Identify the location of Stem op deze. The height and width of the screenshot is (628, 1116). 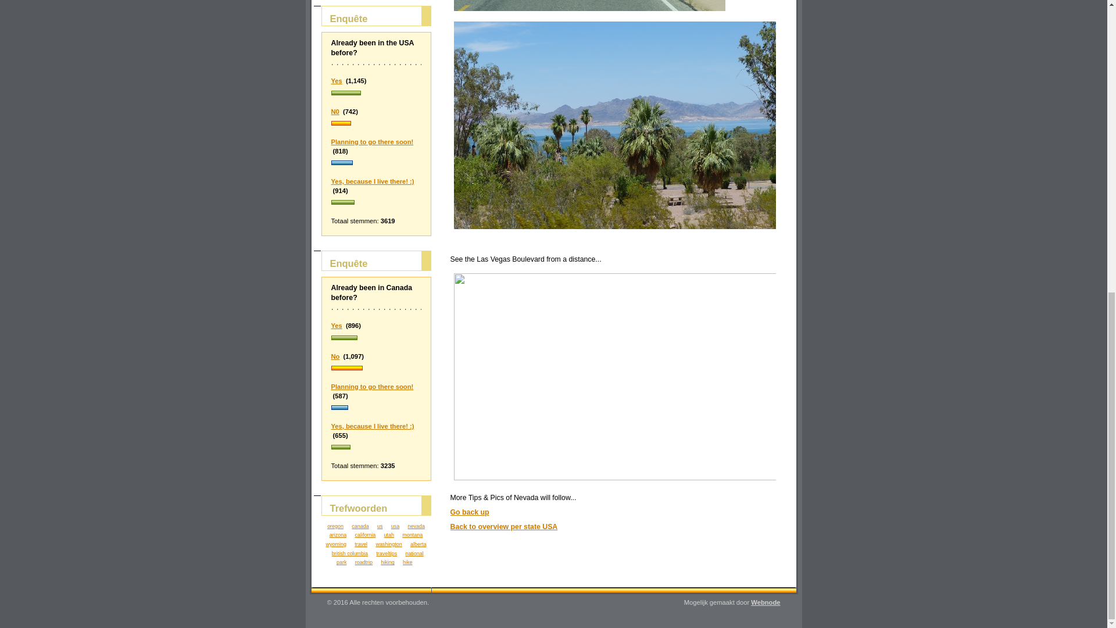
(377, 448).